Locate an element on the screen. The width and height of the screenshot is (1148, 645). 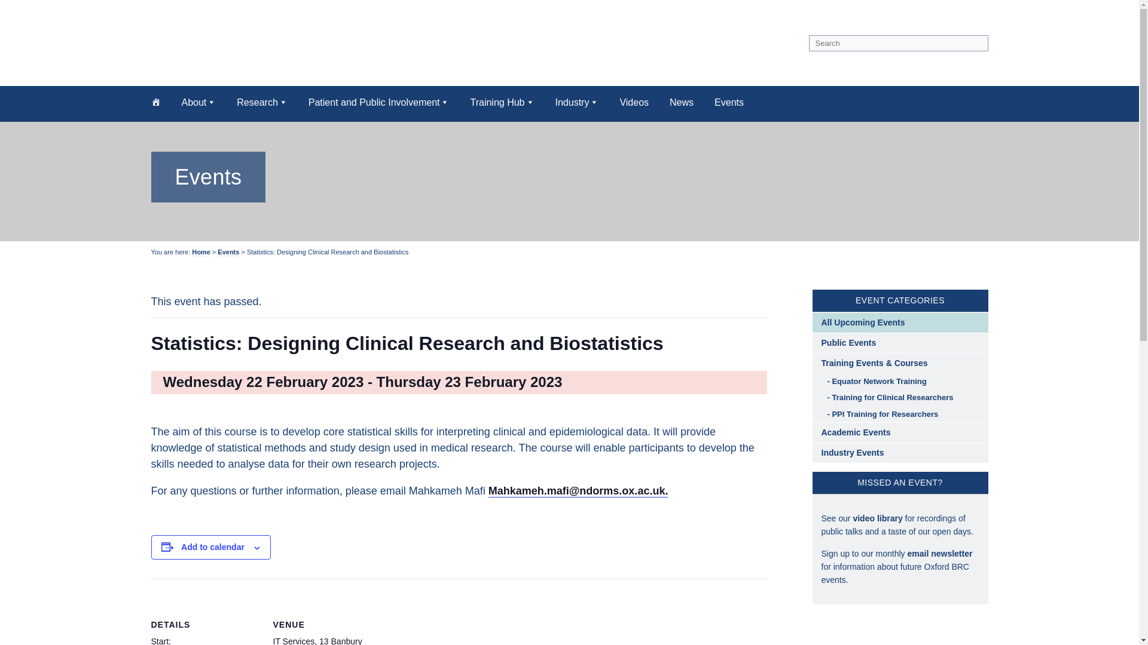
NIHR Oxford Biomedical Research Centre is located at coordinates (300, 40).